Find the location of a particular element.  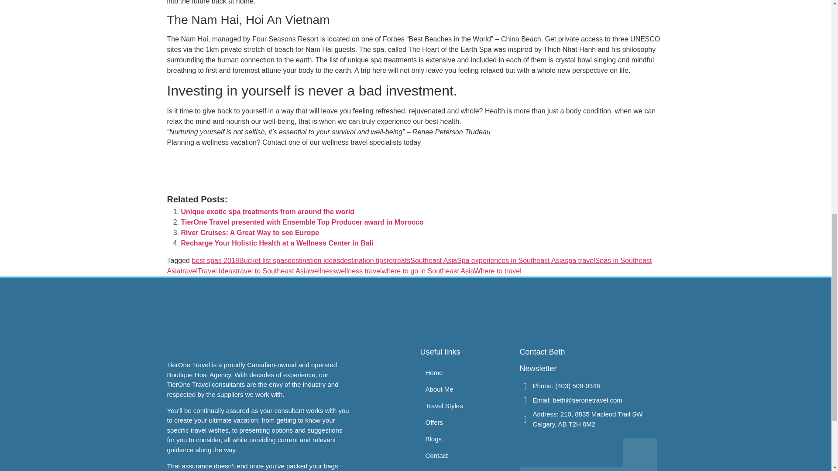

destination ideas is located at coordinates (313, 260).